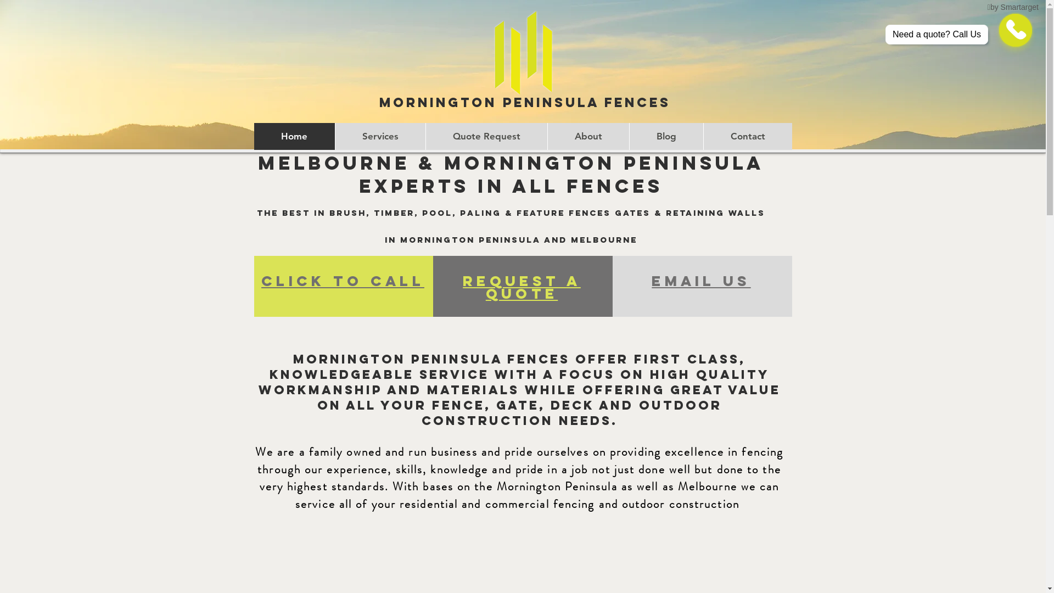 Image resolution: width=1054 pixels, height=593 pixels. Describe the element at coordinates (486, 136) in the screenshot. I see `Quote Request` at that location.